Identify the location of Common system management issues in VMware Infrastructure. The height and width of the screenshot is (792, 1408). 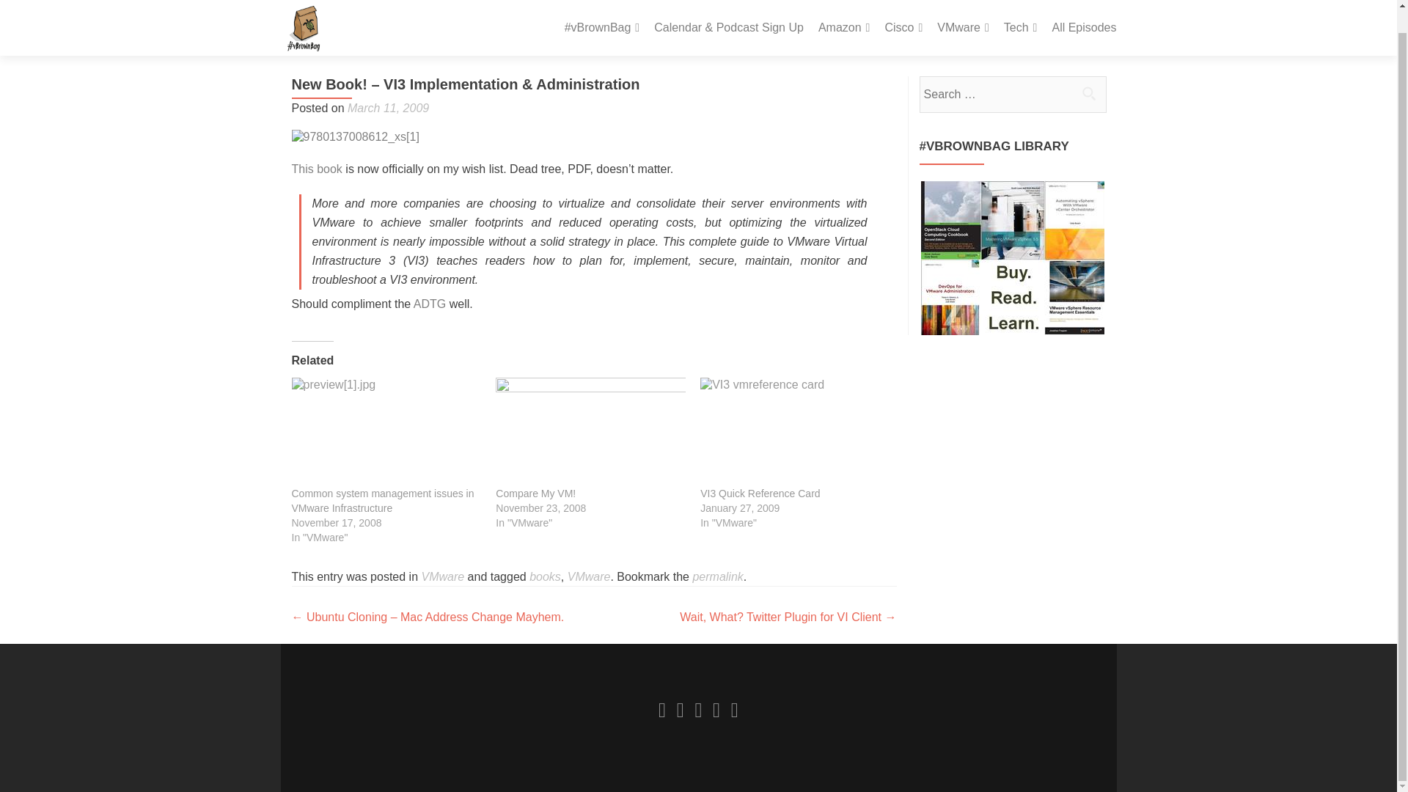
(386, 432).